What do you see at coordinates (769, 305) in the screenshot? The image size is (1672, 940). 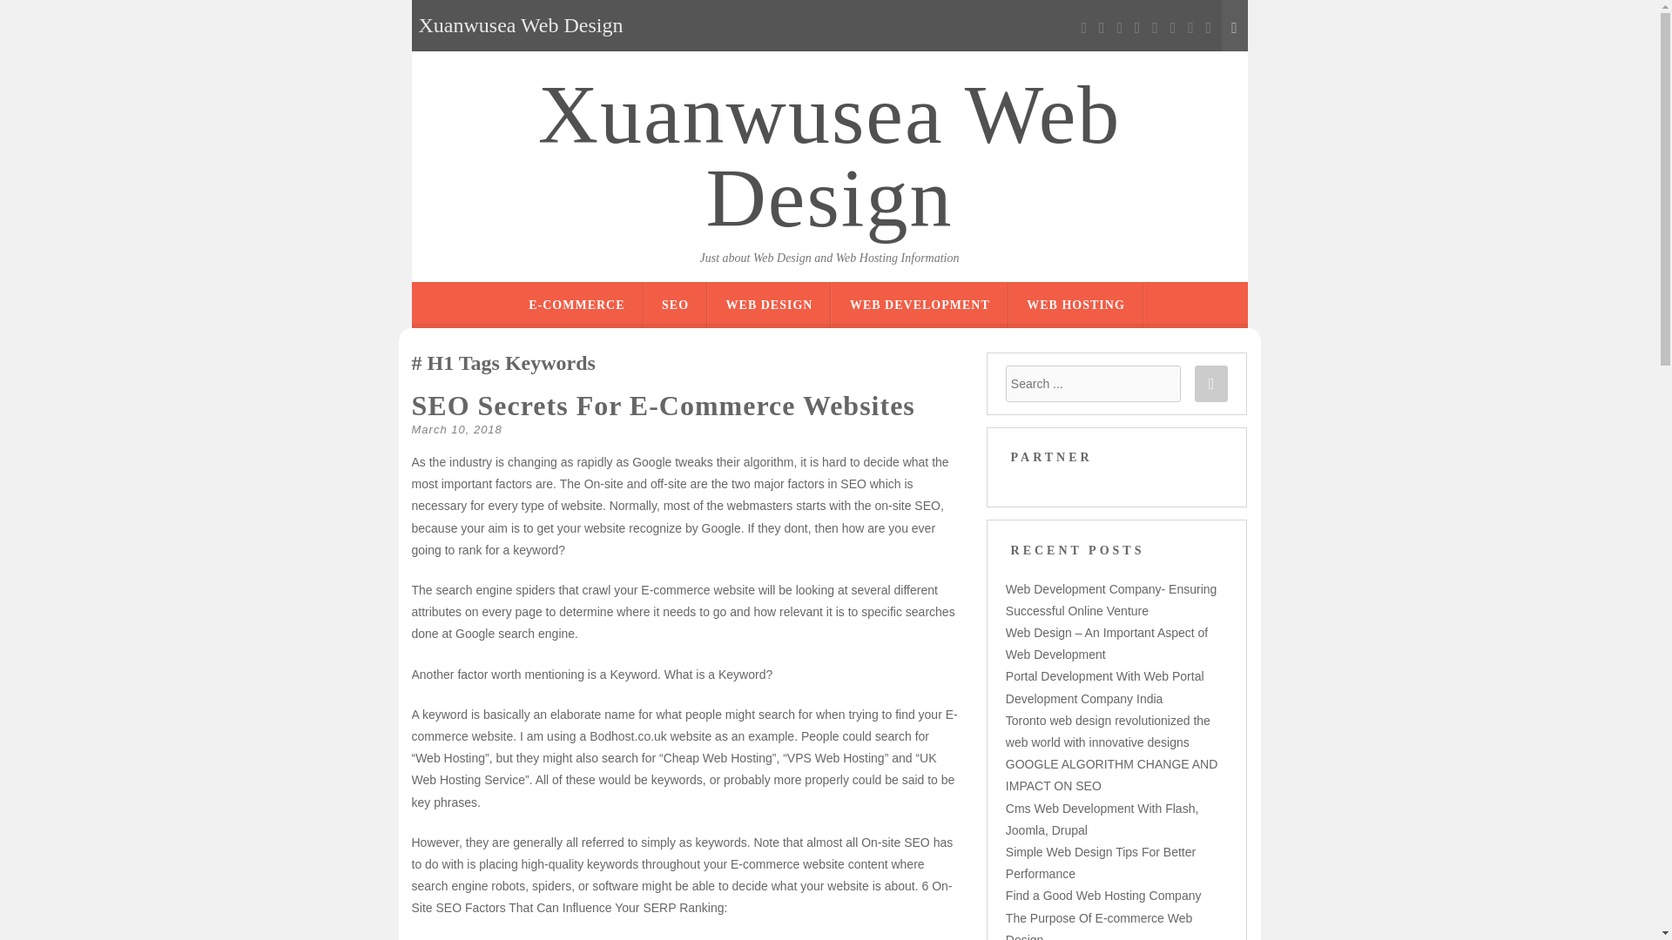 I see `WEB DESIGN` at bounding box center [769, 305].